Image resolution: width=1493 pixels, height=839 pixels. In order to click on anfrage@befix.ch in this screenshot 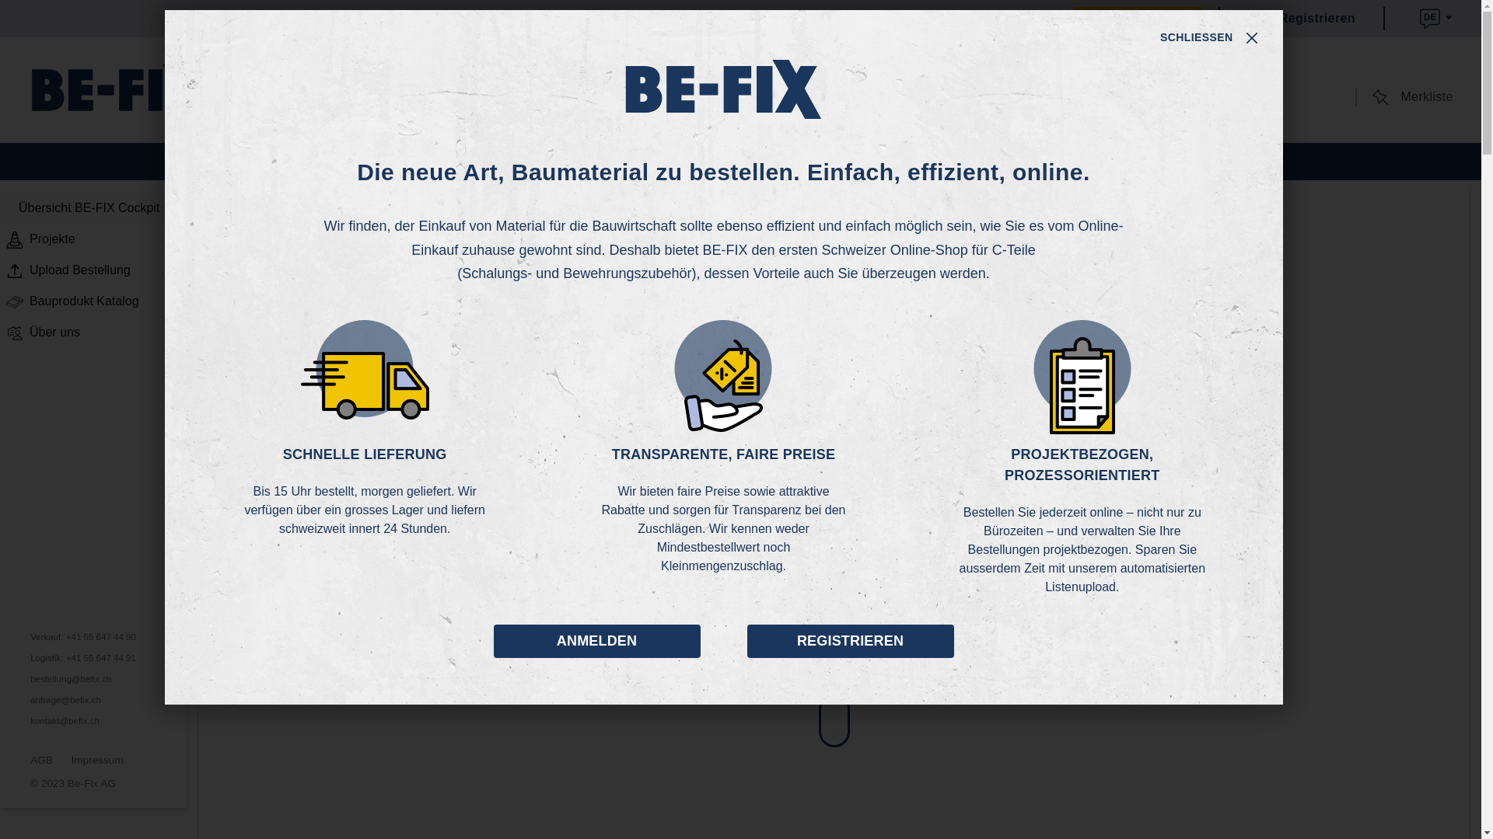, I will do `click(65, 701)`.